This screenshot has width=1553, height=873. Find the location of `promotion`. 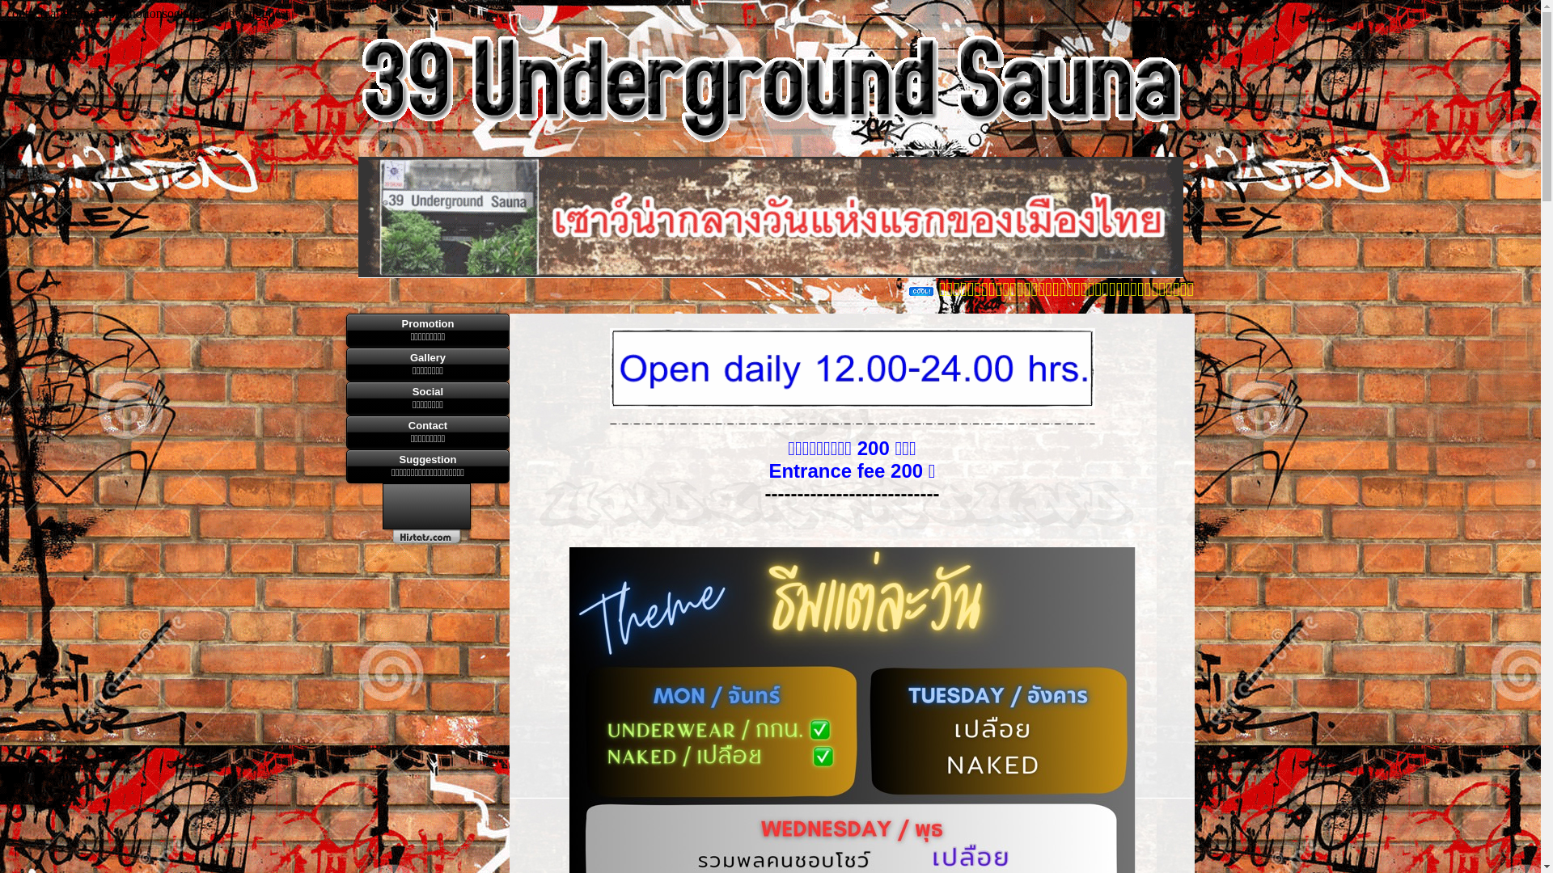

promotion is located at coordinates (136, 13).